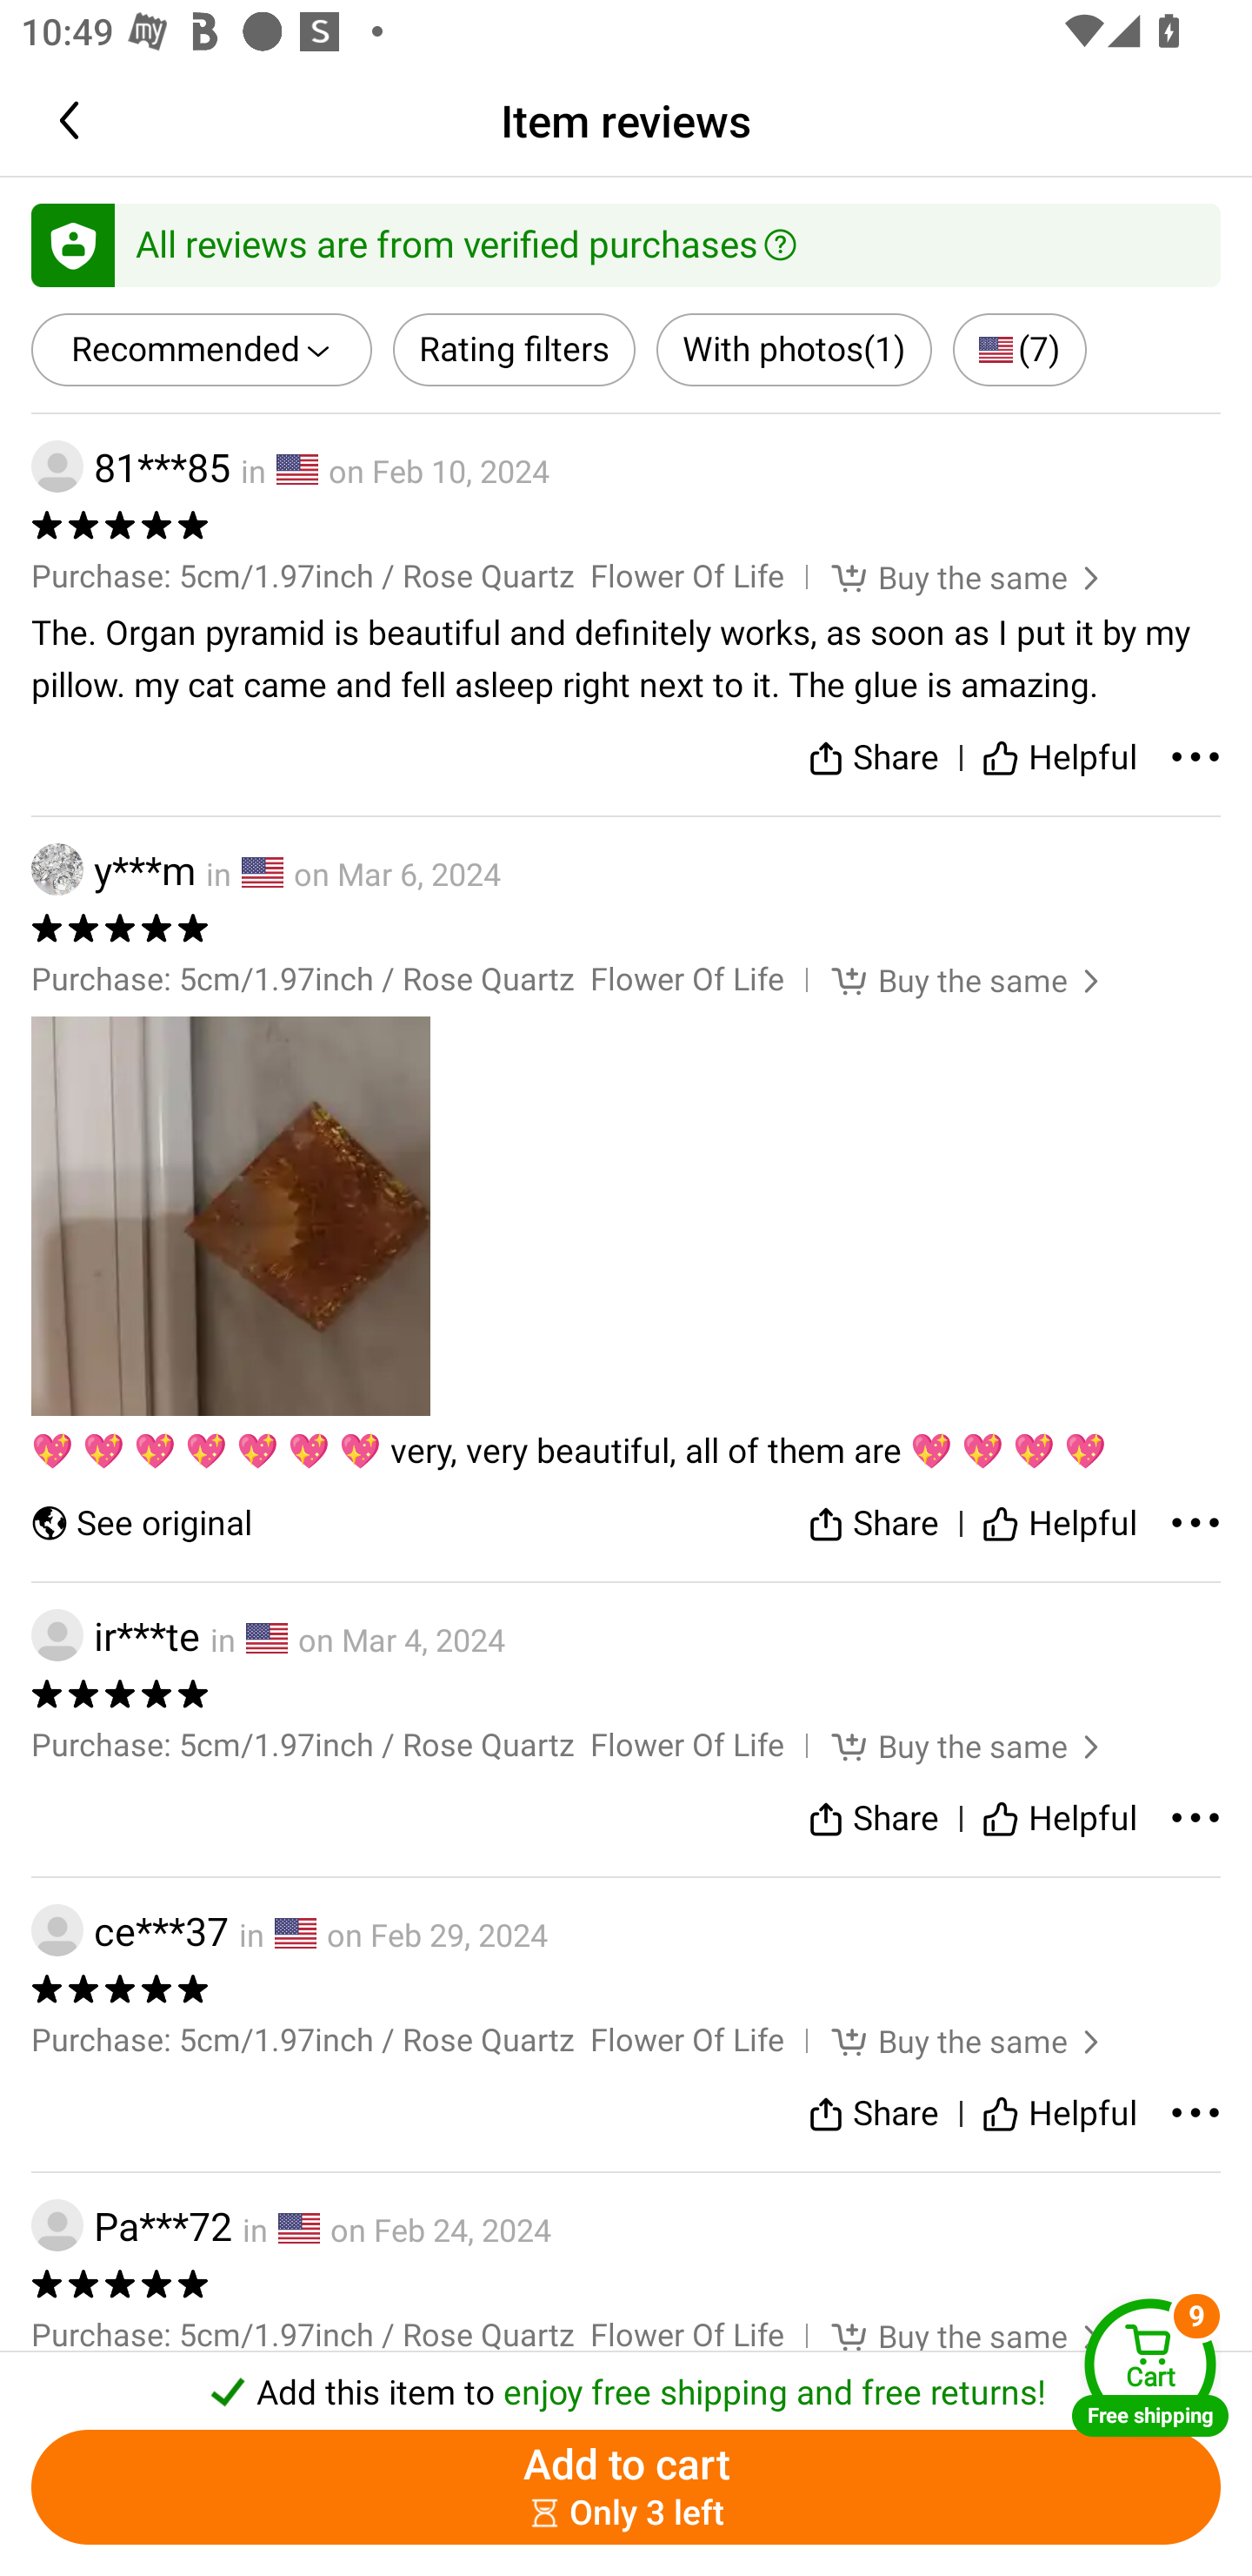 The width and height of the screenshot is (1252, 2576). I want to click on Recommended, so click(202, 350).